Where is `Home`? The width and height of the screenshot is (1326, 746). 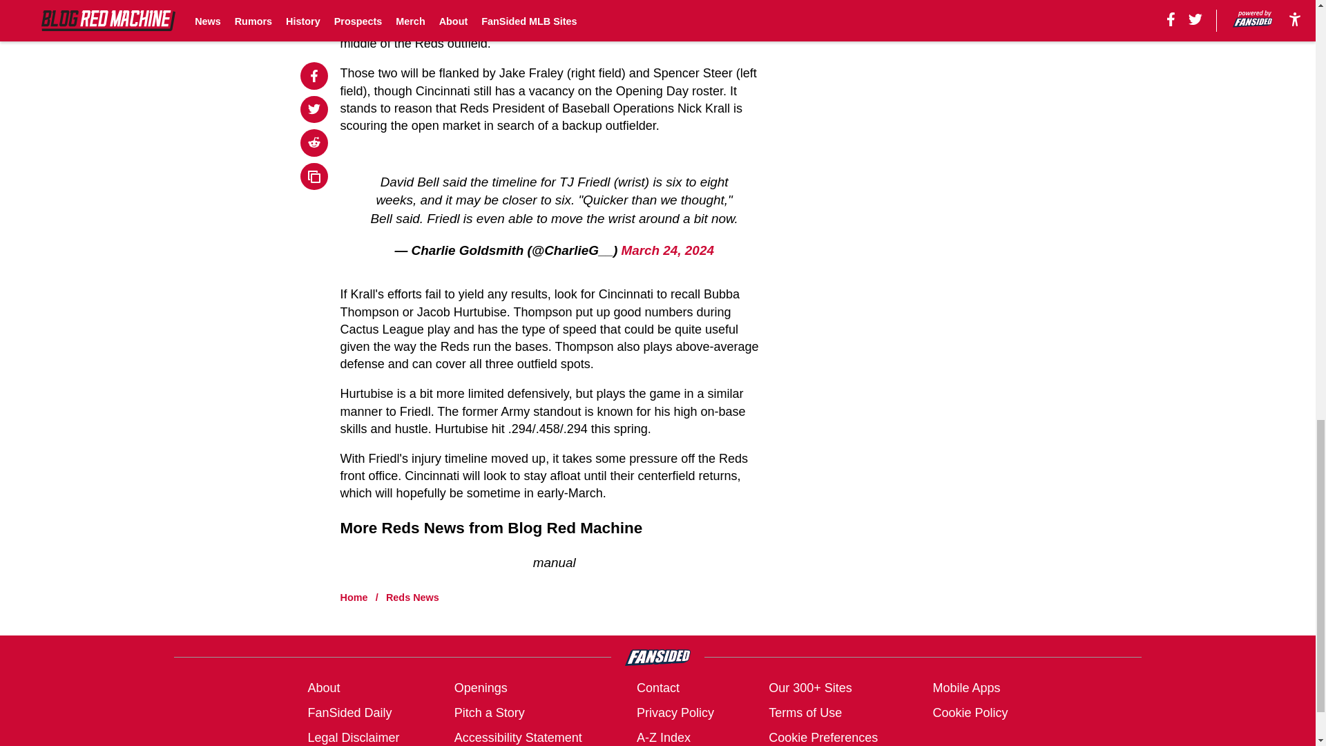 Home is located at coordinates (354, 597).